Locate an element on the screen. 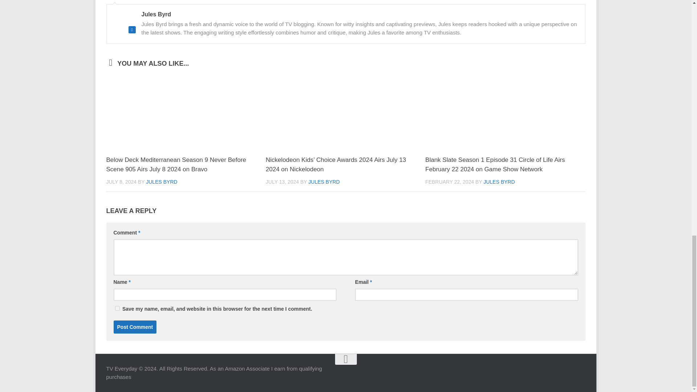  Posts by Jules Byrd is located at coordinates (324, 181).